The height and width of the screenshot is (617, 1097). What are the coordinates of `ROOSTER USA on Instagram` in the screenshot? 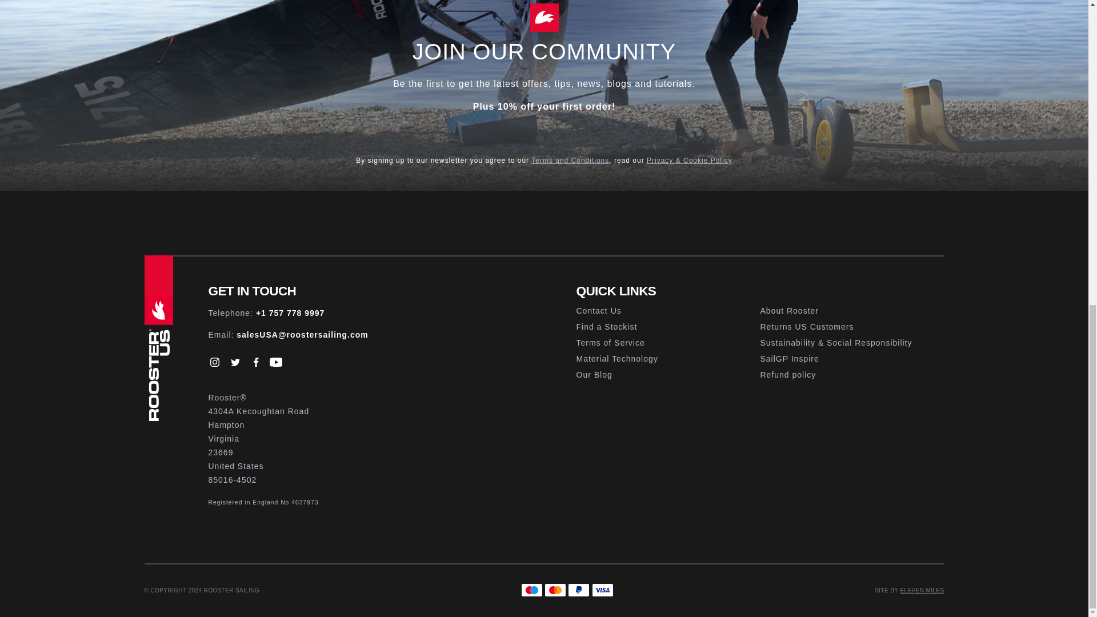 It's located at (215, 362).